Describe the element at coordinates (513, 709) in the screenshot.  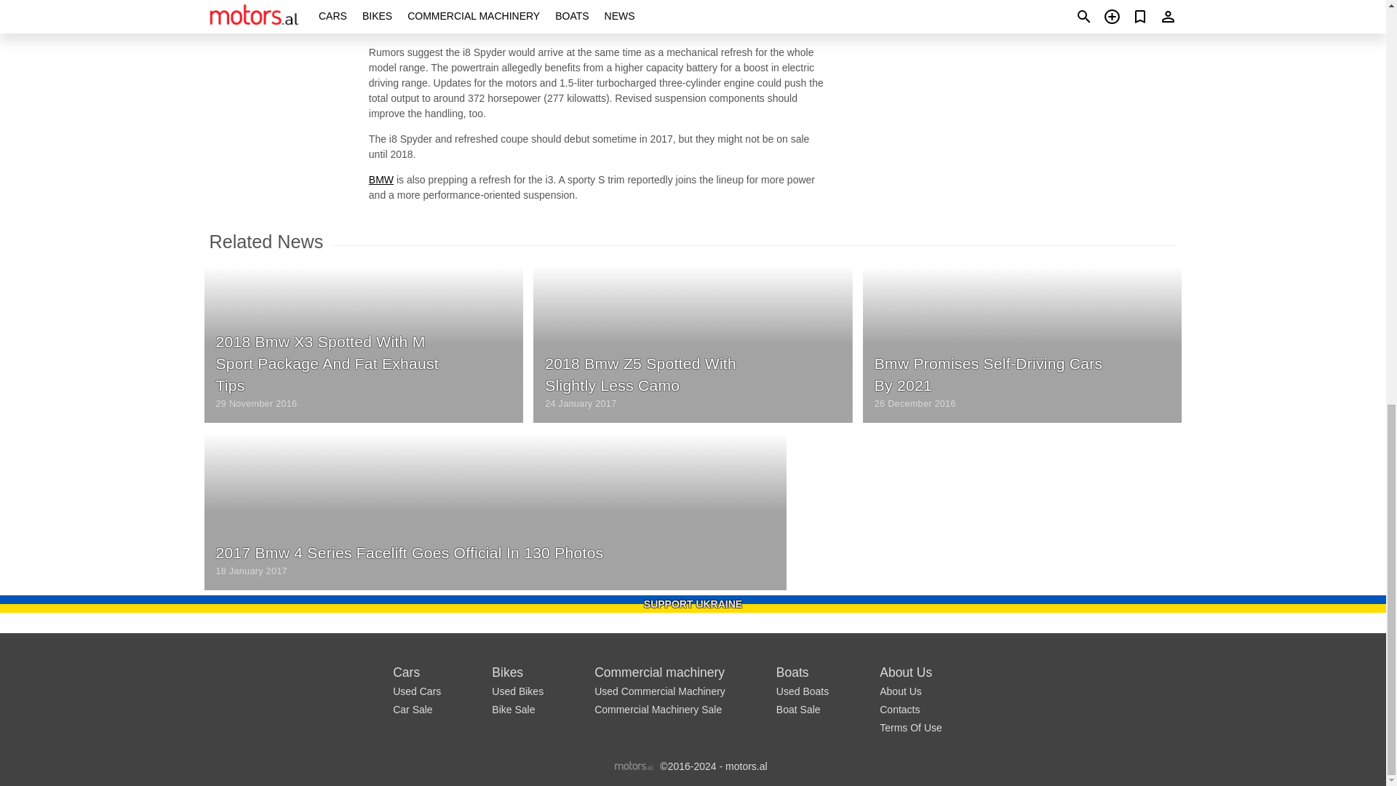
I see `Bike Sale` at that location.